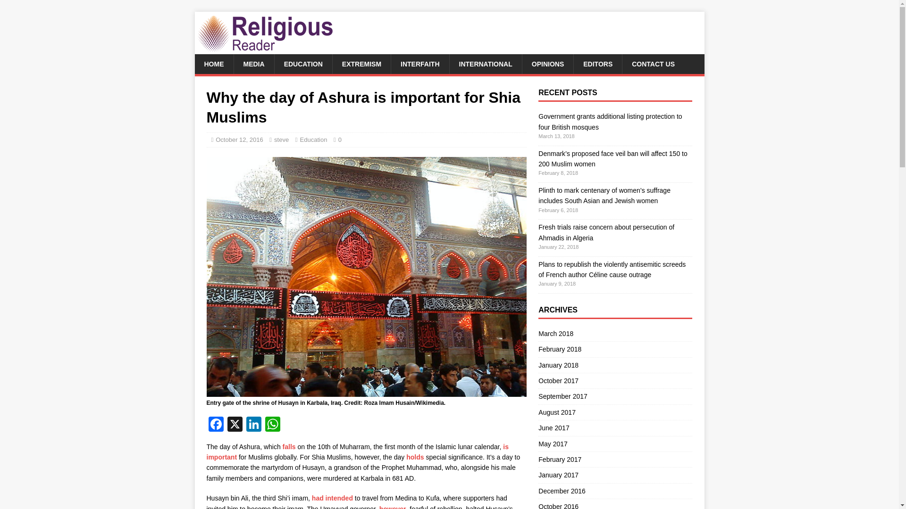 Image resolution: width=906 pixels, height=509 pixels. Describe the element at coordinates (235, 425) in the screenshot. I see `X` at that location.